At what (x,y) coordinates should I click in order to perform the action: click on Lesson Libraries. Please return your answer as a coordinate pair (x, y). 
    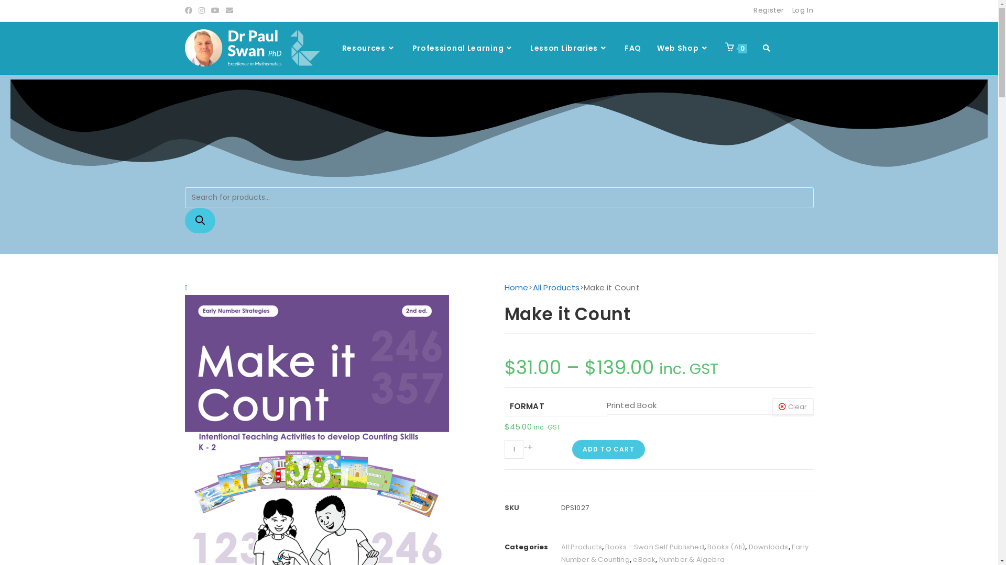
    Looking at the image, I should click on (570, 48).